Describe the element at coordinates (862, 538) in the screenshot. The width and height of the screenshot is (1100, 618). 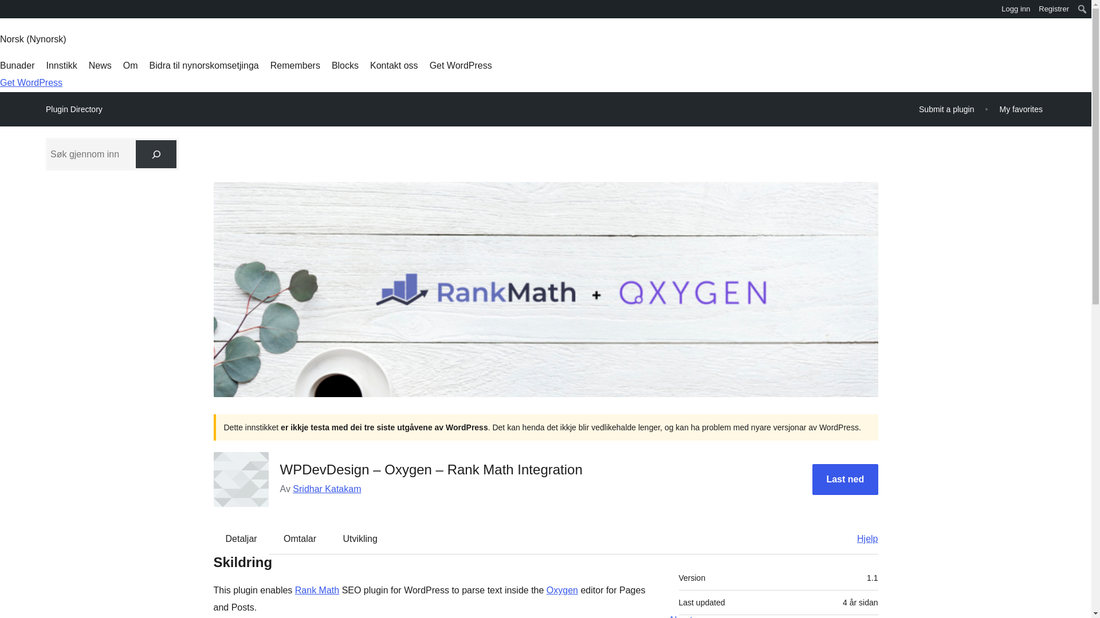
I see `Hjelp` at that location.